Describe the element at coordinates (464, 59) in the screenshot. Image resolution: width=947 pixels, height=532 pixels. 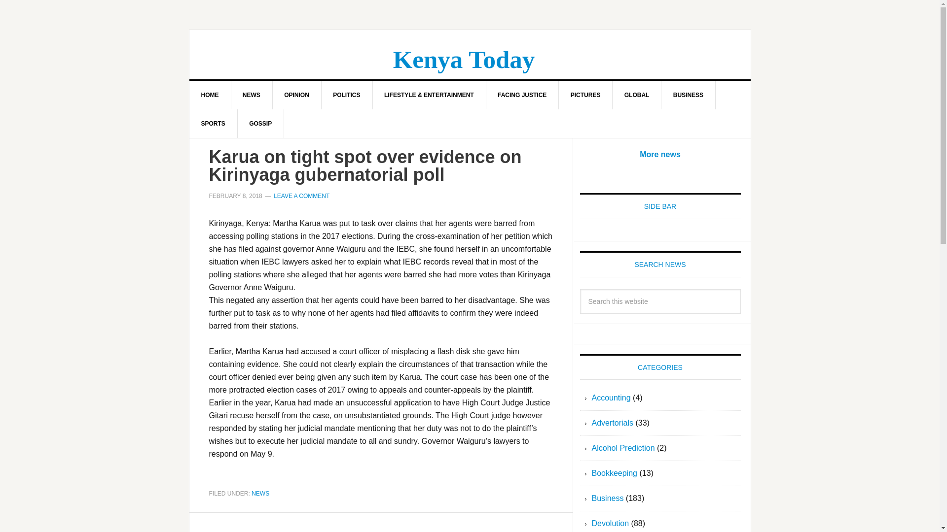
I see `Kenya Today` at that location.